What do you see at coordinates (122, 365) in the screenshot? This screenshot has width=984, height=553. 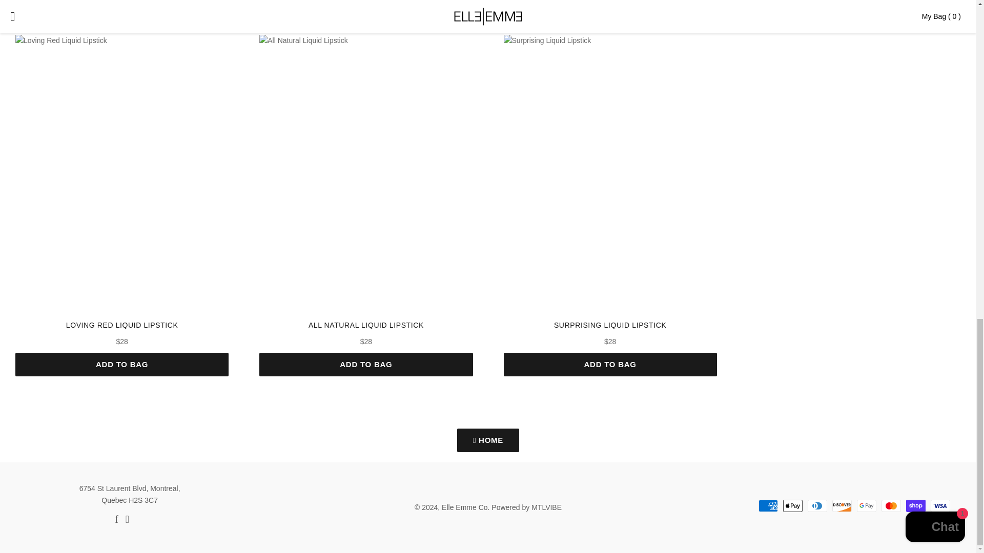 I see `ADD TO BAG` at bounding box center [122, 365].